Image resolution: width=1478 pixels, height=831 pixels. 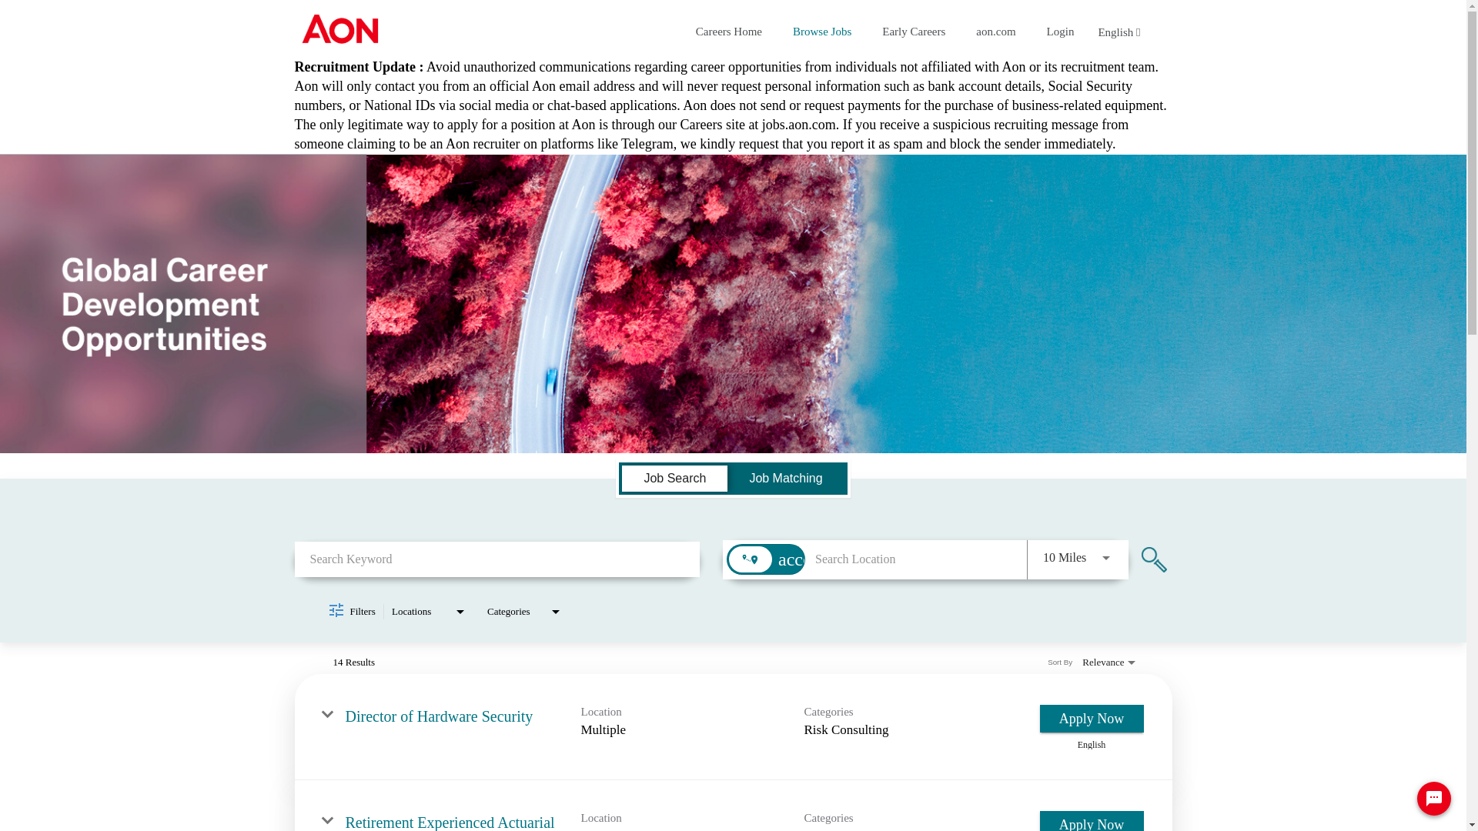 What do you see at coordinates (914, 31) in the screenshot?
I see `Early Careers` at bounding box center [914, 31].